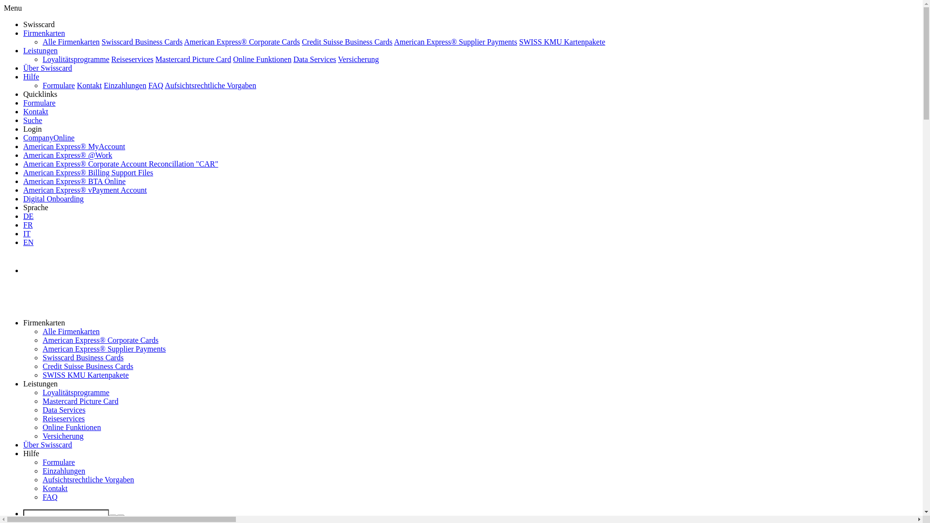 The height and width of the screenshot is (523, 930). What do you see at coordinates (63, 436) in the screenshot?
I see `Versicherung` at bounding box center [63, 436].